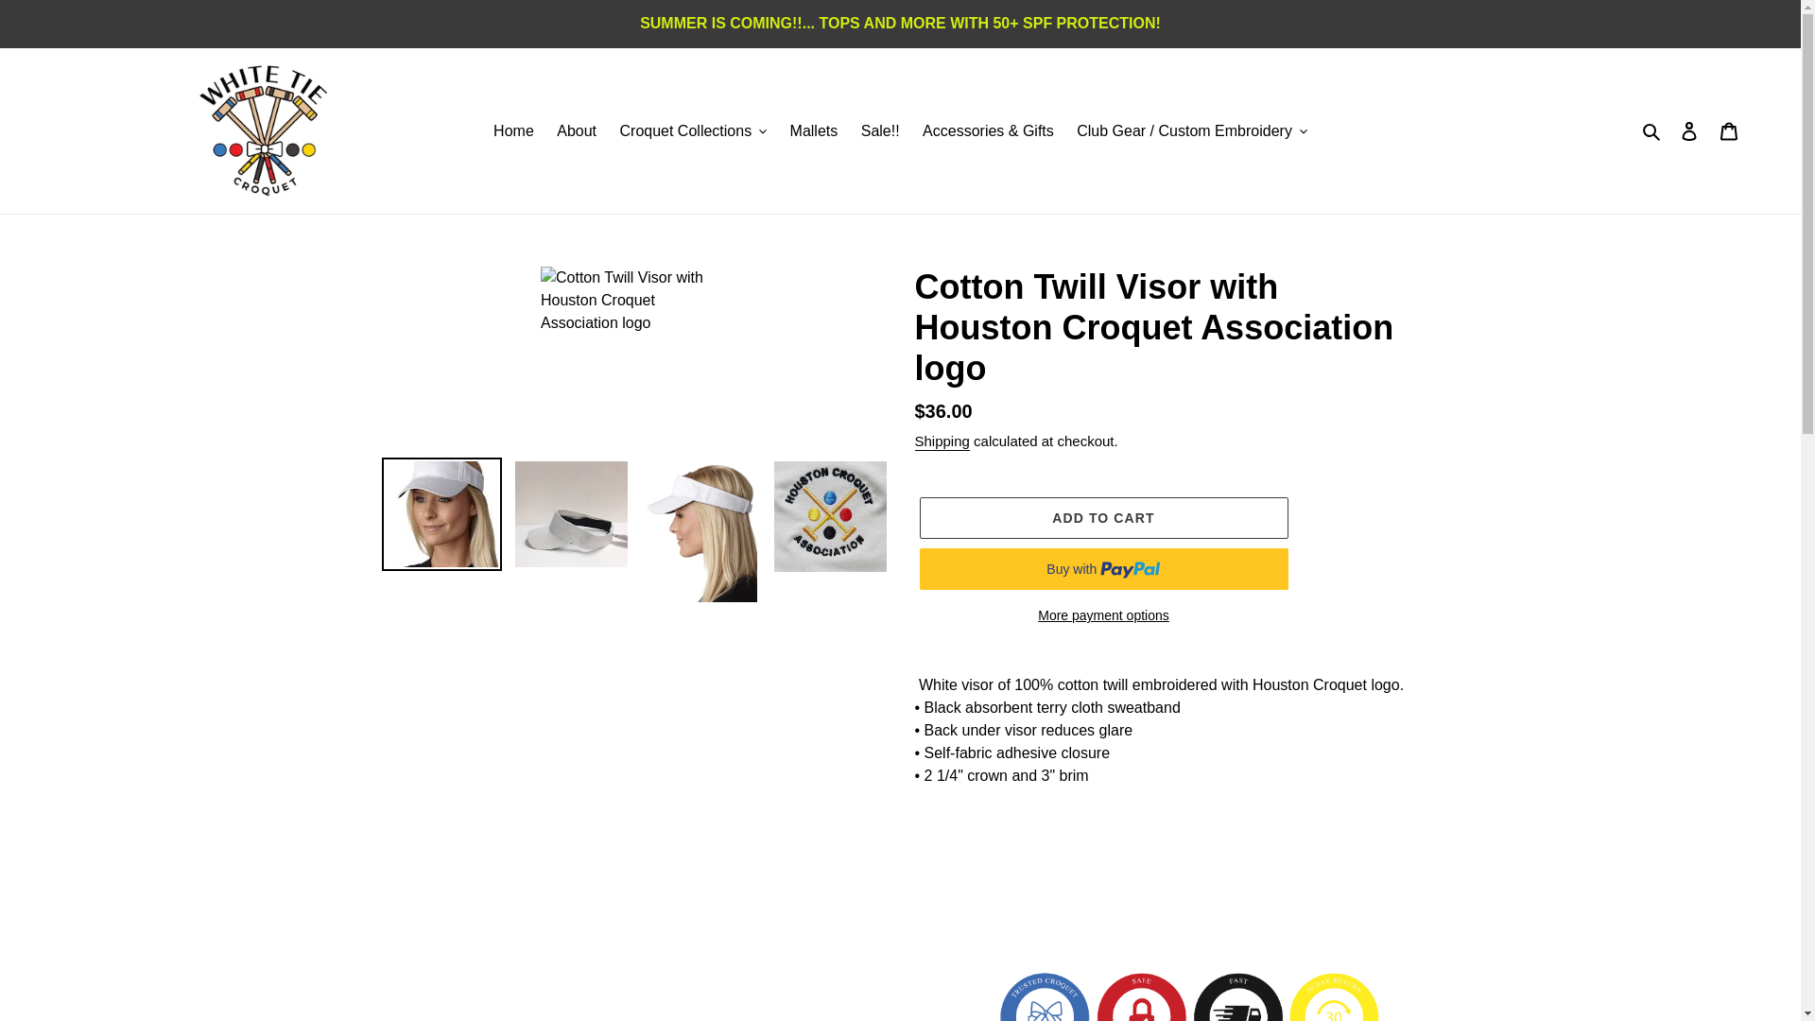 Image resolution: width=1815 pixels, height=1021 pixels. What do you see at coordinates (1729, 130) in the screenshot?
I see `Cart` at bounding box center [1729, 130].